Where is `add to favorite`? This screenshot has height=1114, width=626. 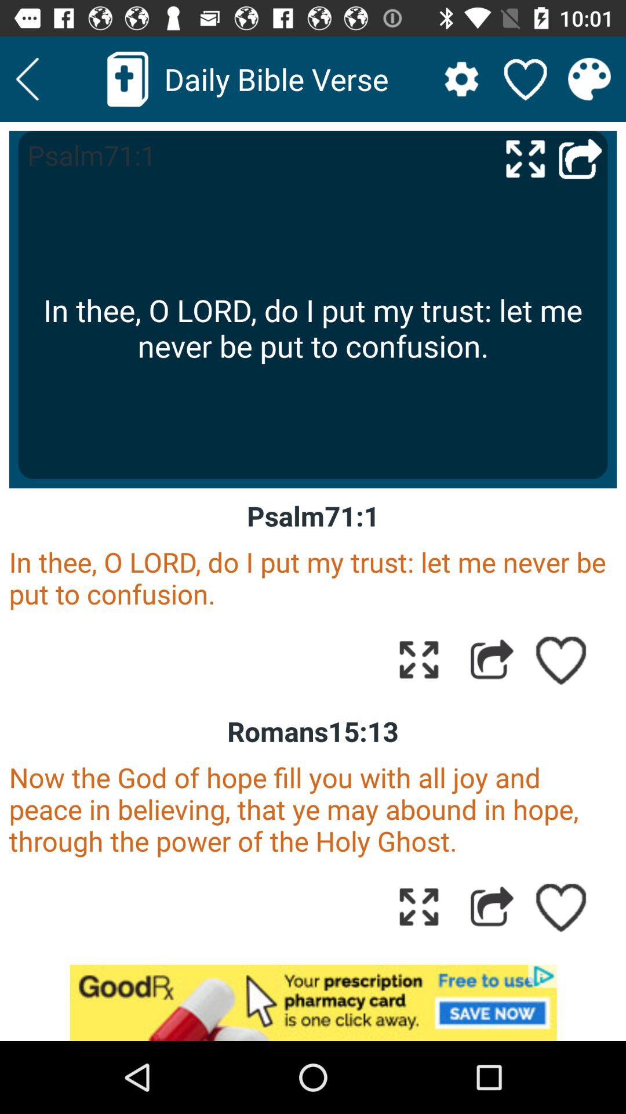 add to favorite is located at coordinates (562, 659).